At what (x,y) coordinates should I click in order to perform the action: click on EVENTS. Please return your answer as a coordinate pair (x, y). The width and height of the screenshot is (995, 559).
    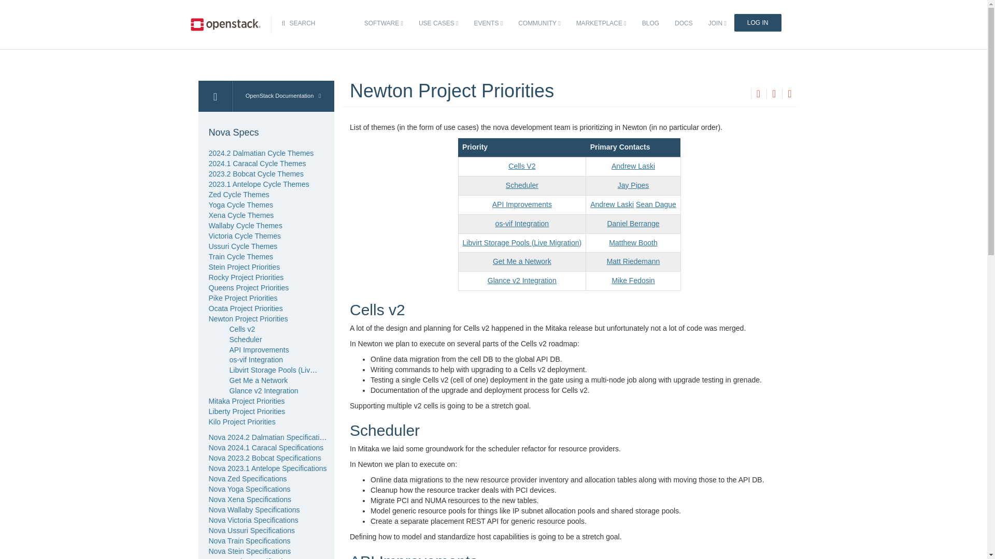
    Looking at the image, I should click on (488, 23).